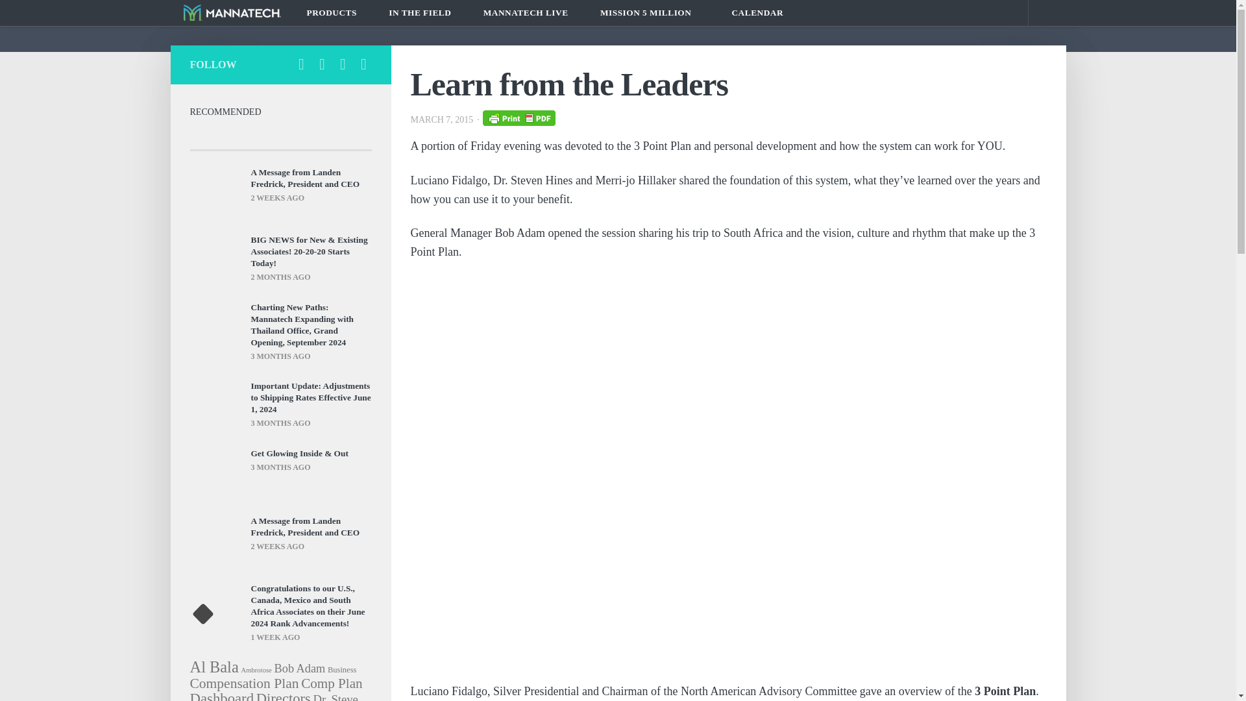 This screenshot has width=1246, height=701. Describe the element at coordinates (51, 18) in the screenshot. I see `Skip to content` at that location.